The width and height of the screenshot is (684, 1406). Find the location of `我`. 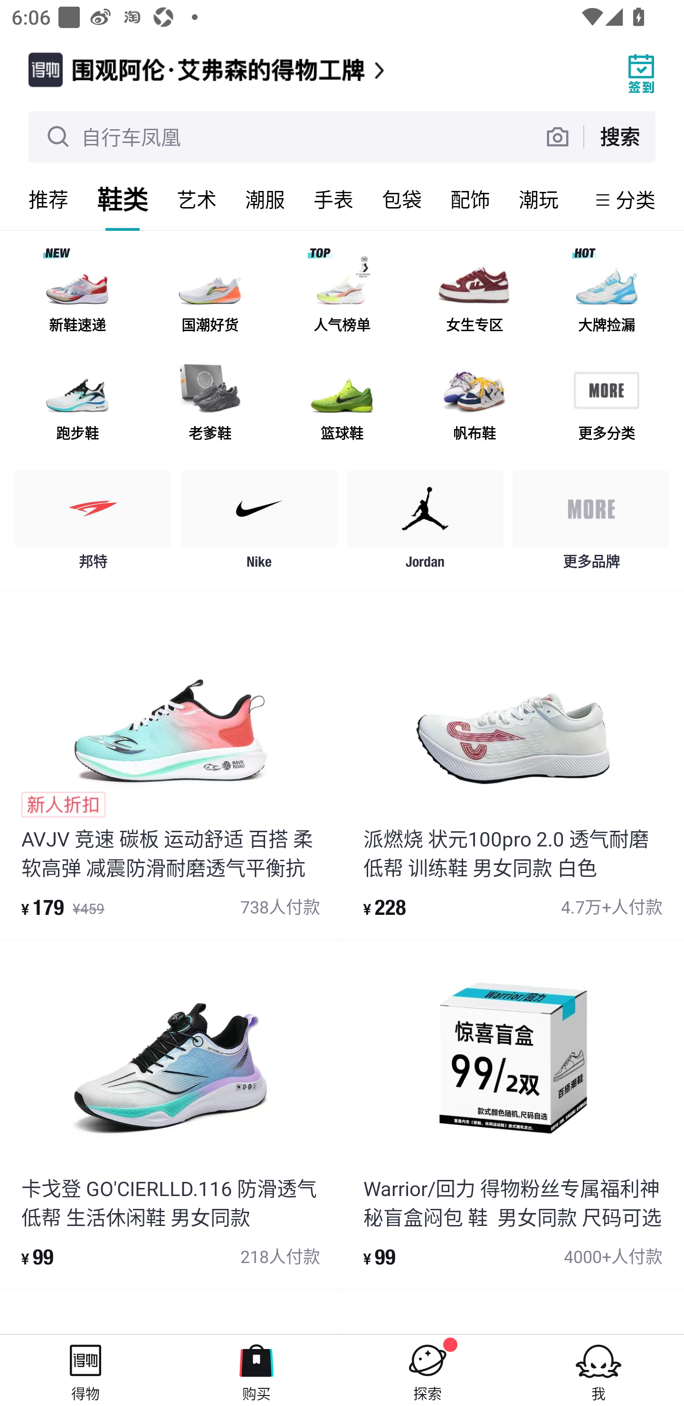

我 is located at coordinates (598, 1370).